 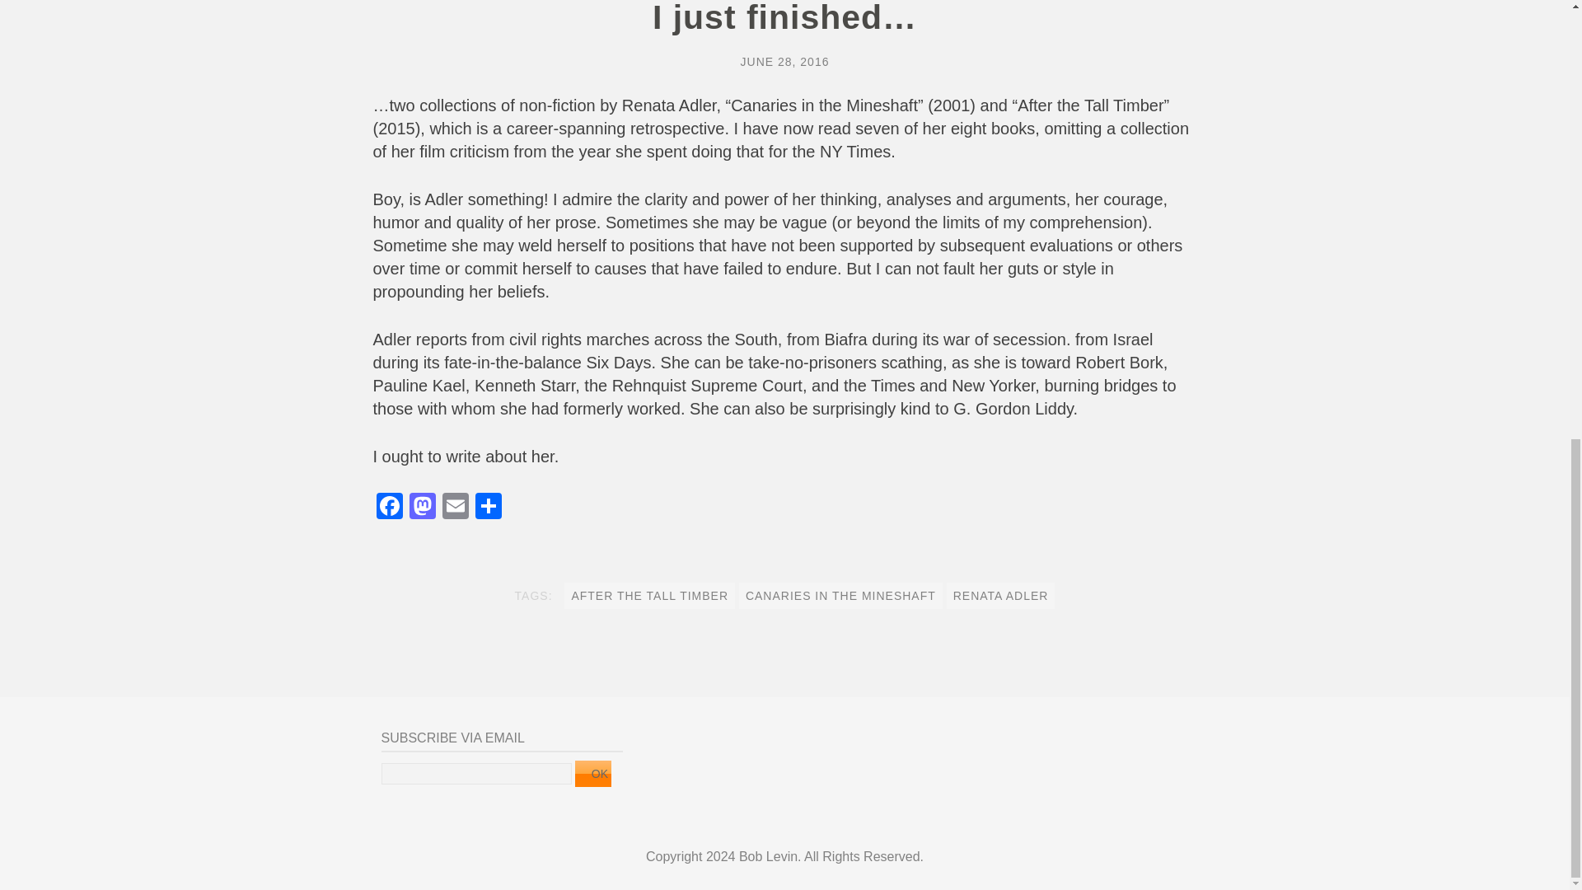 What do you see at coordinates (421, 508) in the screenshot?
I see `Mastodon` at bounding box center [421, 508].